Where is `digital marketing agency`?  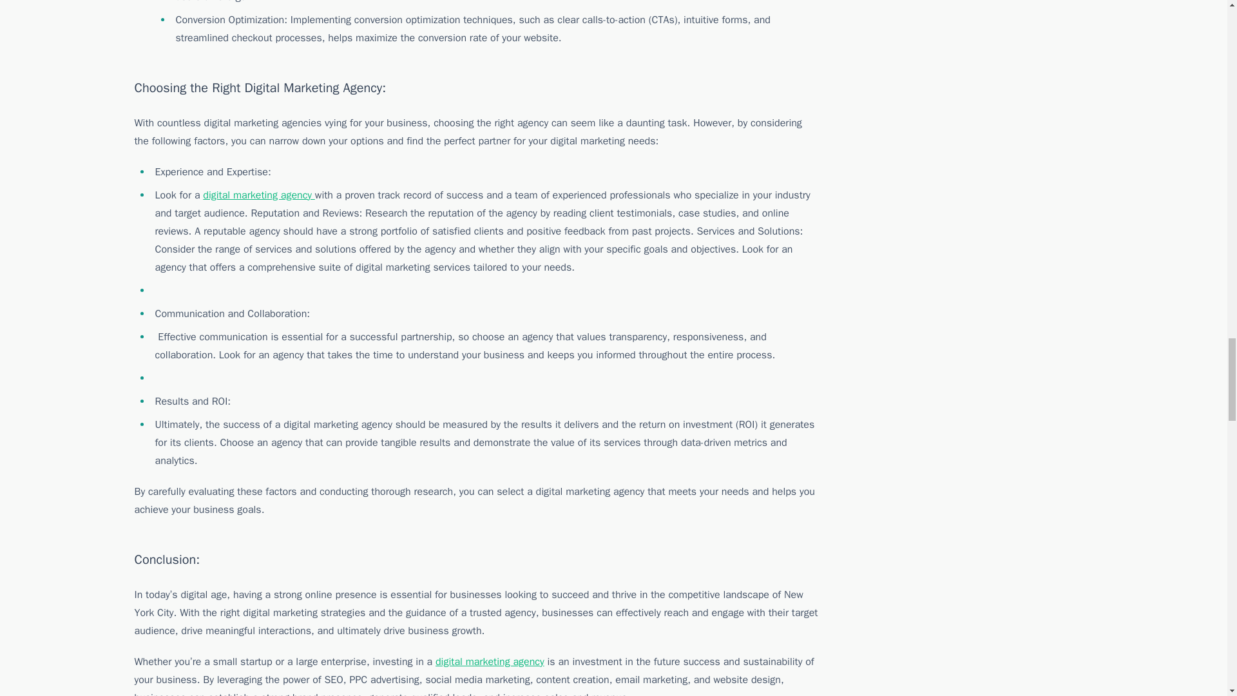 digital marketing agency is located at coordinates (259, 195).